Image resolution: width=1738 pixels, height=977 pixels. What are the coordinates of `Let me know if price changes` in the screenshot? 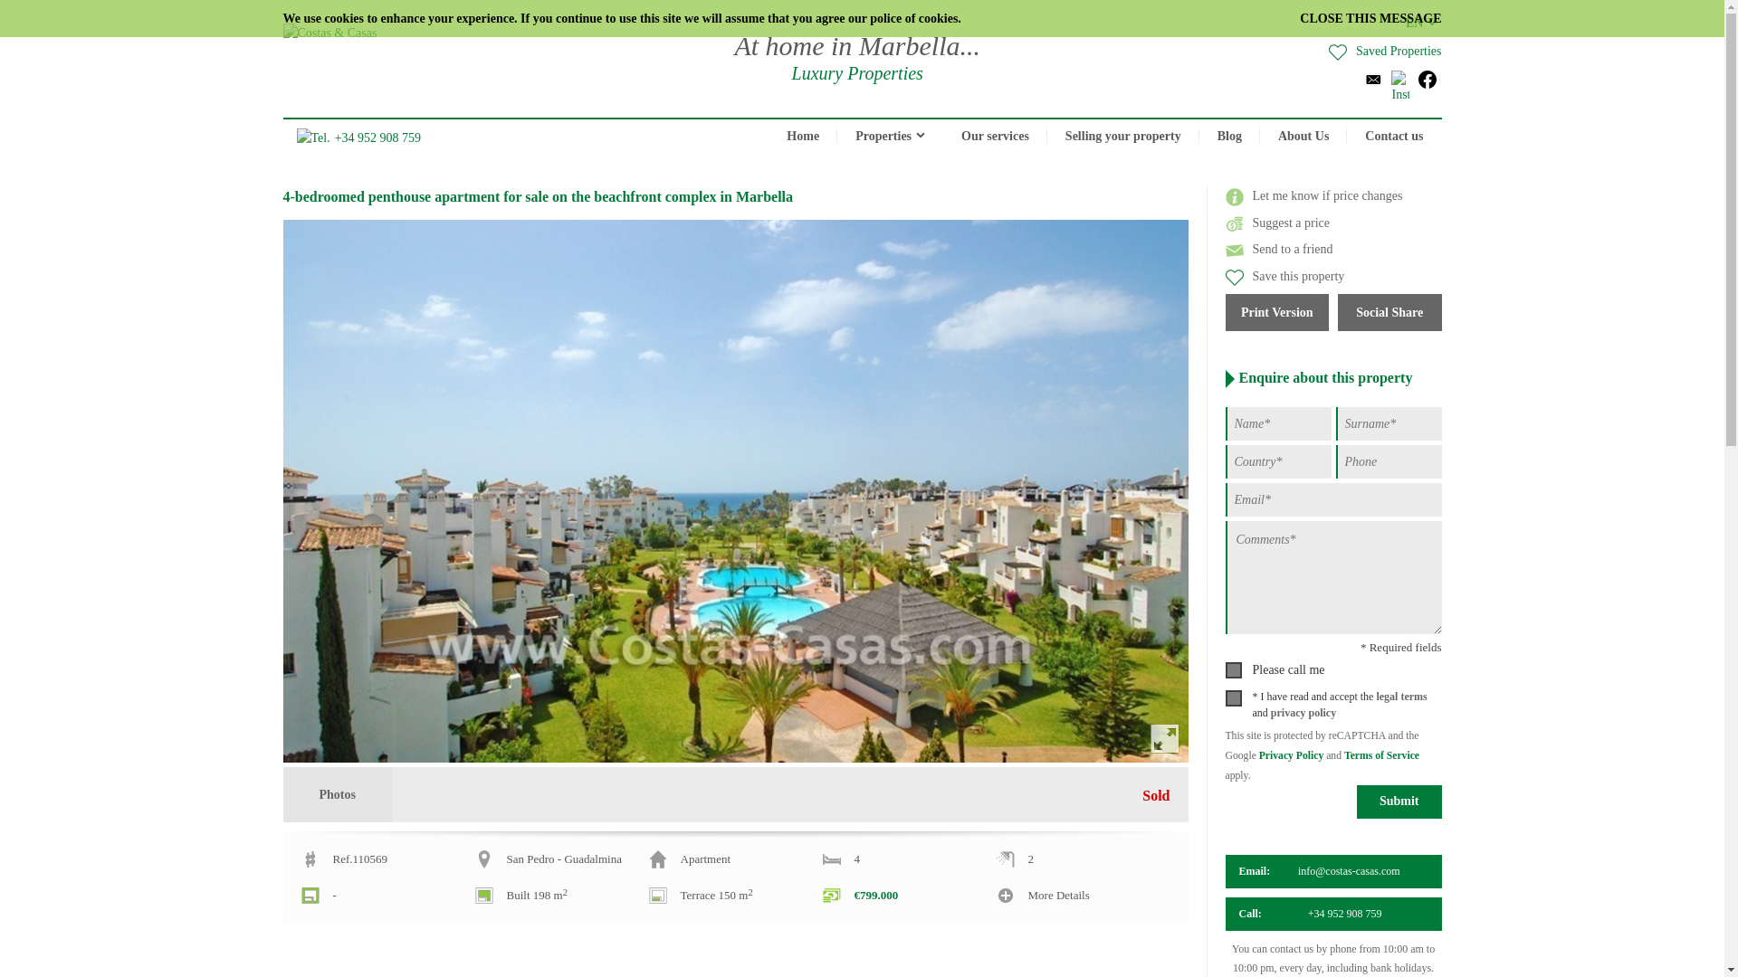 It's located at (1313, 195).